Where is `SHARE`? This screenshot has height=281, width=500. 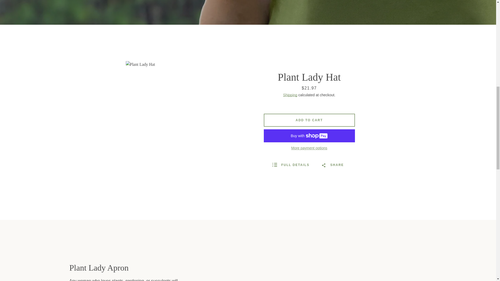
SHARE is located at coordinates (332, 165).